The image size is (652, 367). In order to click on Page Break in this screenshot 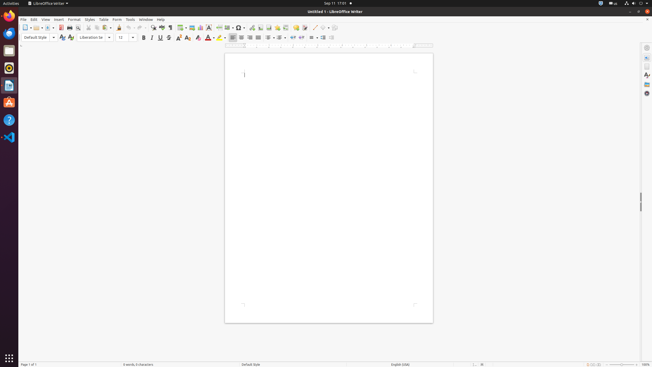, I will do `click(219, 28)`.